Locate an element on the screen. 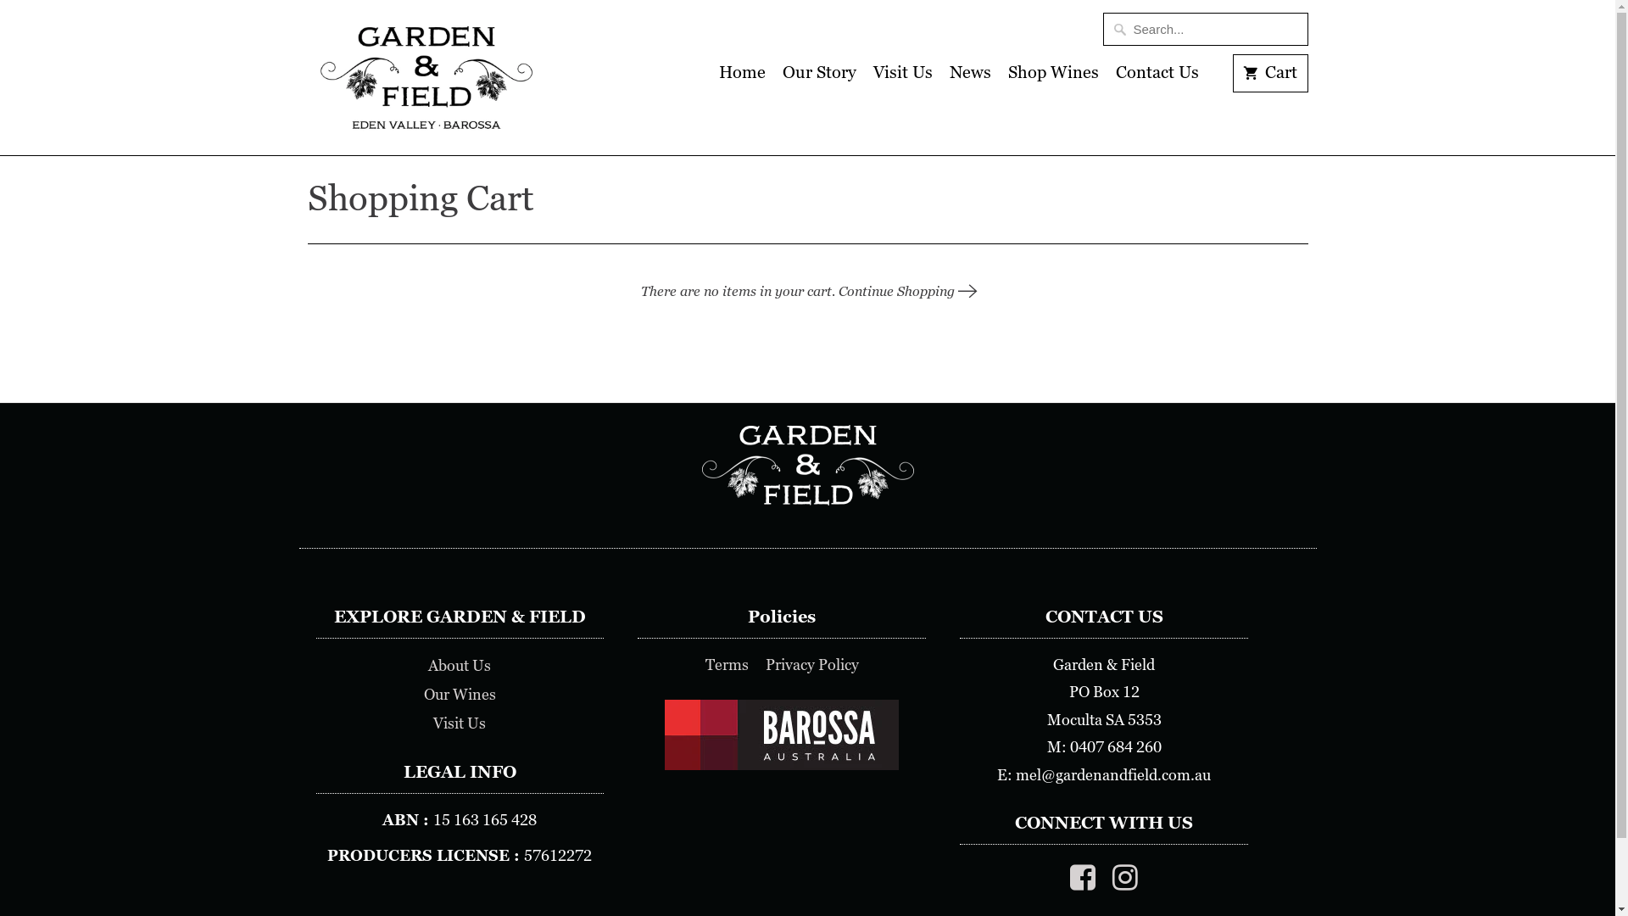 The image size is (1628, 916). News is located at coordinates (970, 77).